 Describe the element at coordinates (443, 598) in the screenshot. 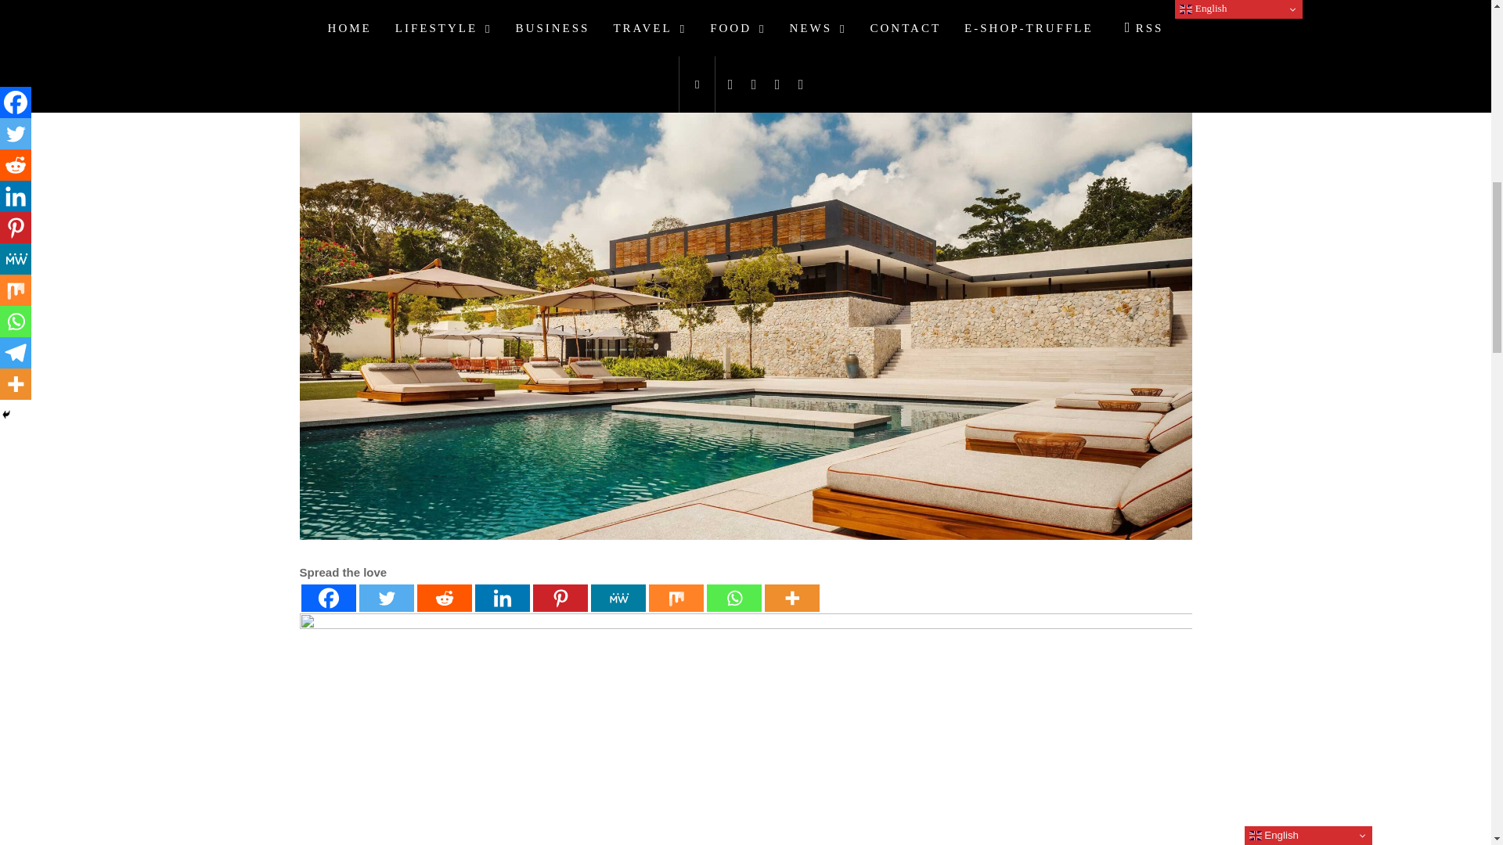

I see `Reddit` at that location.